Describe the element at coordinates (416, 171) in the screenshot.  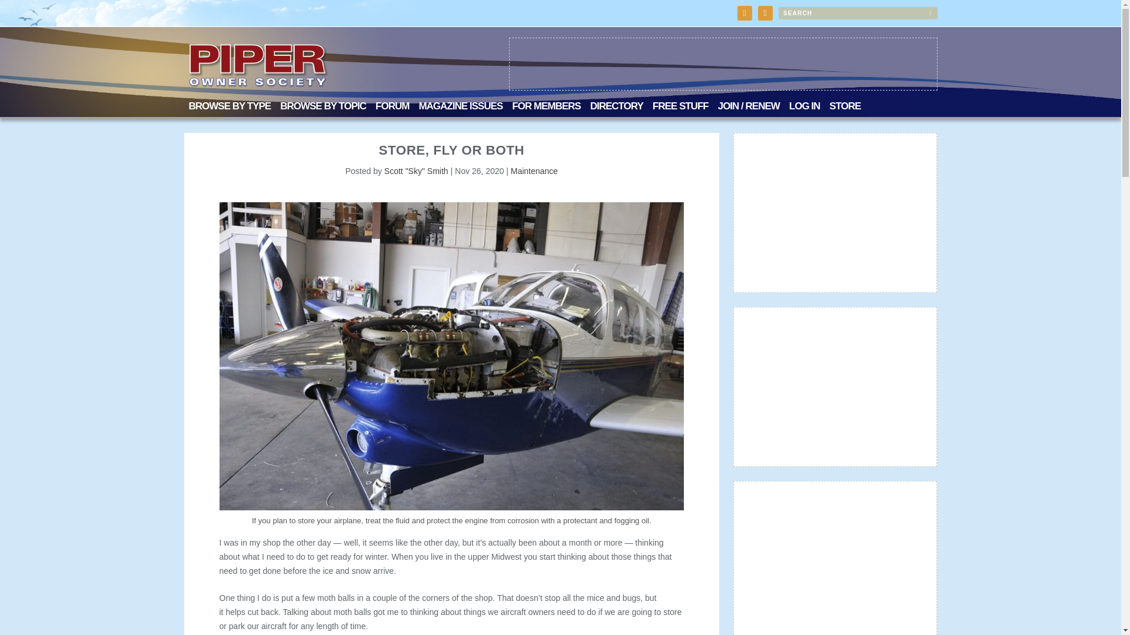
I see `Posts by Scott "Sky" Smith` at that location.